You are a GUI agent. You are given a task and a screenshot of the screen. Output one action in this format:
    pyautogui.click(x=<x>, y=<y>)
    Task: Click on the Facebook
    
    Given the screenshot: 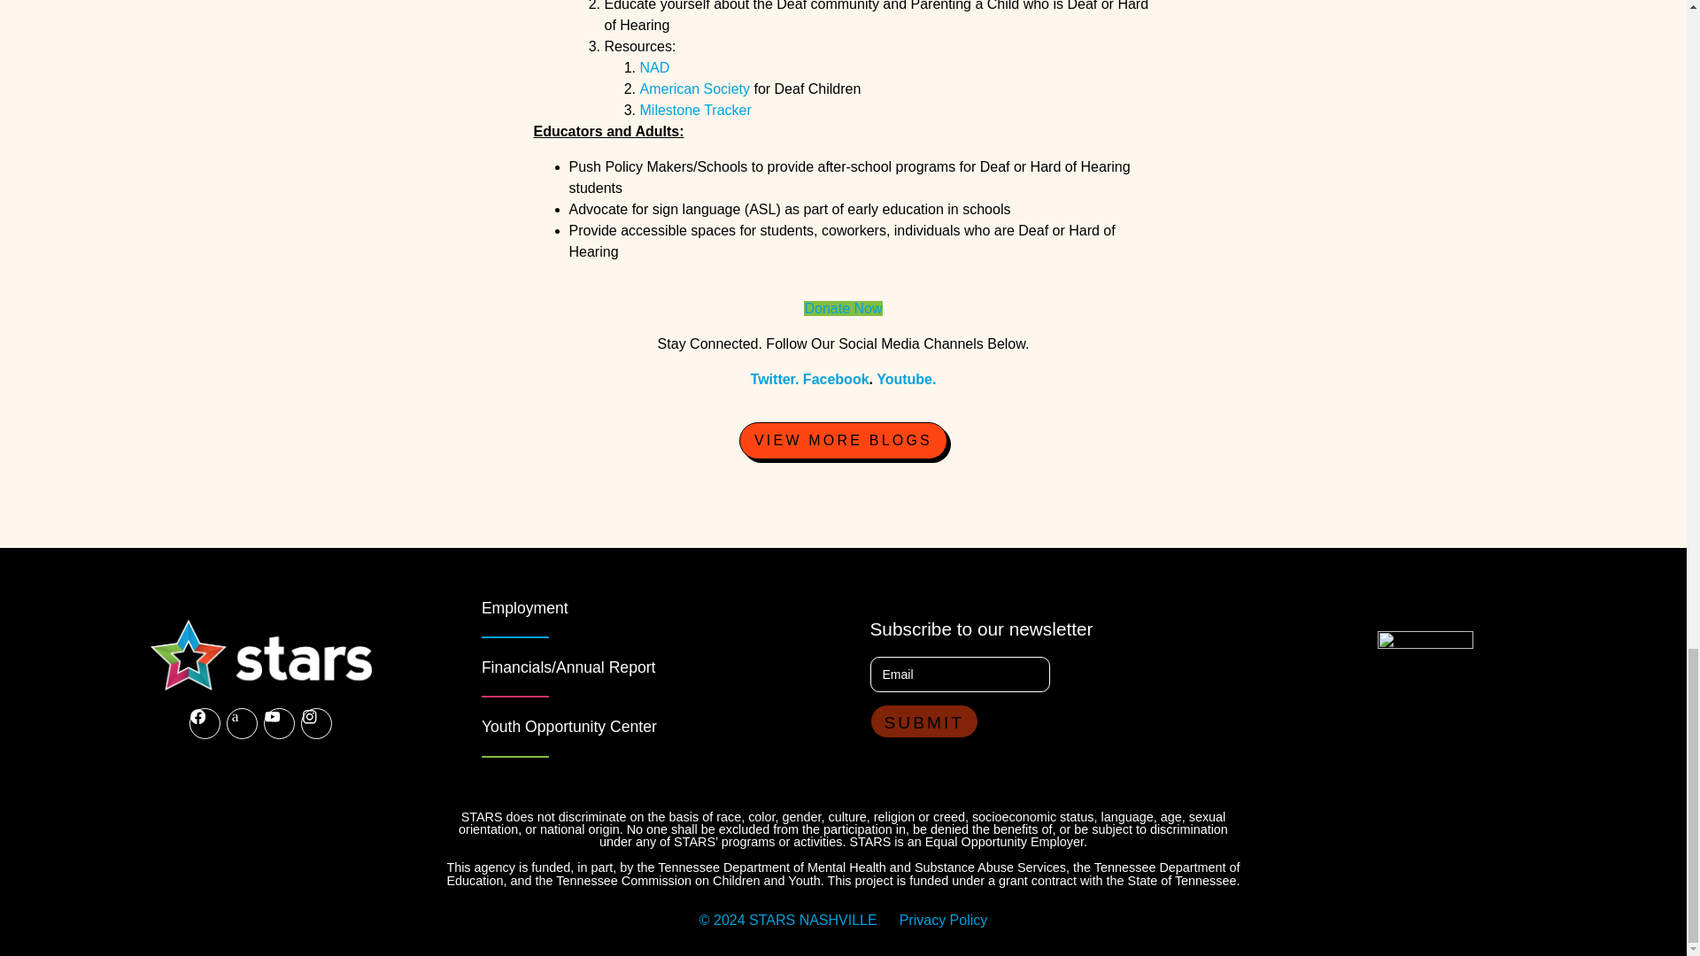 What is the action you would take?
    pyautogui.click(x=836, y=379)
    